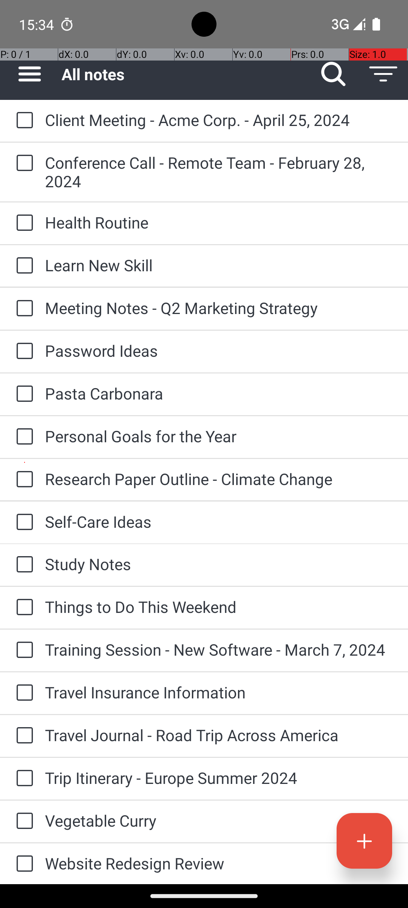 This screenshot has width=408, height=908. Describe the element at coordinates (219, 564) in the screenshot. I see `Study Notes` at that location.